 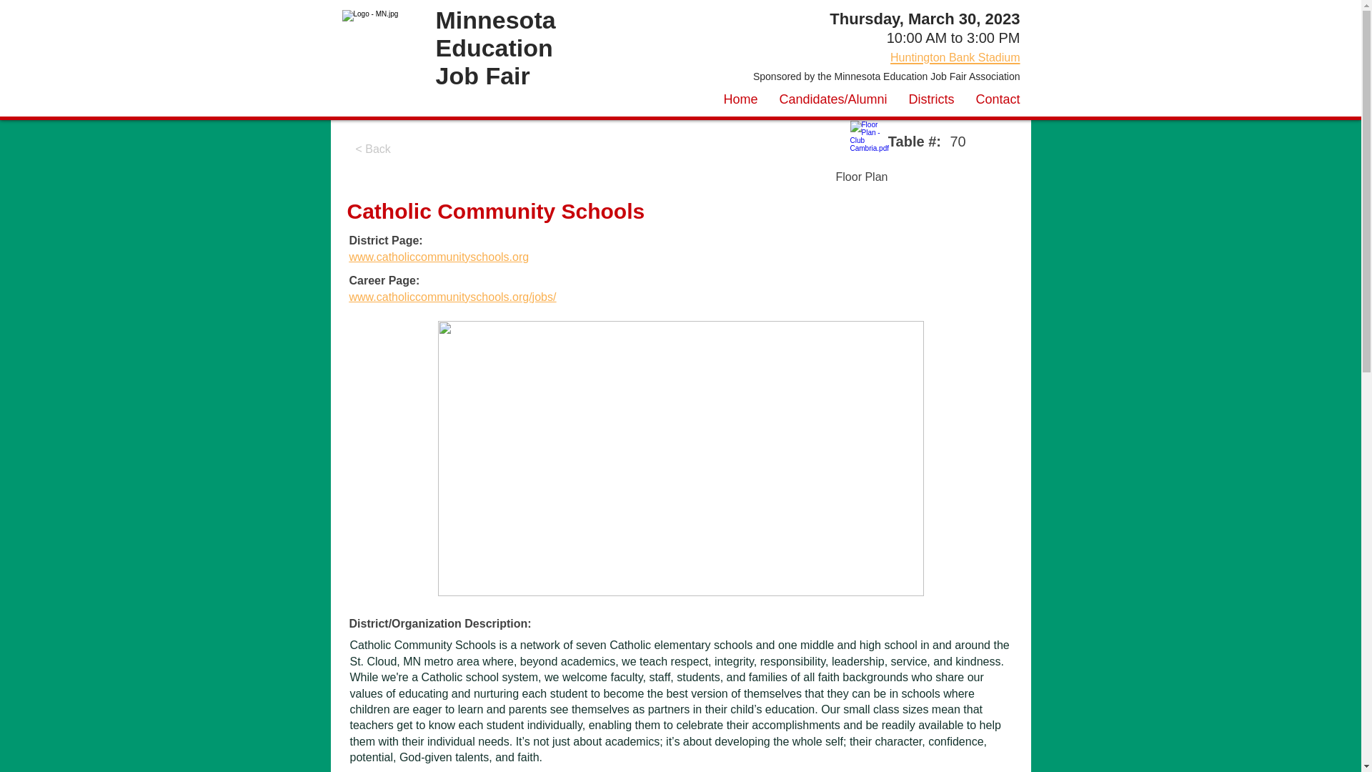 What do you see at coordinates (438, 257) in the screenshot?
I see `www.catholiccommunityschools.org` at bounding box center [438, 257].